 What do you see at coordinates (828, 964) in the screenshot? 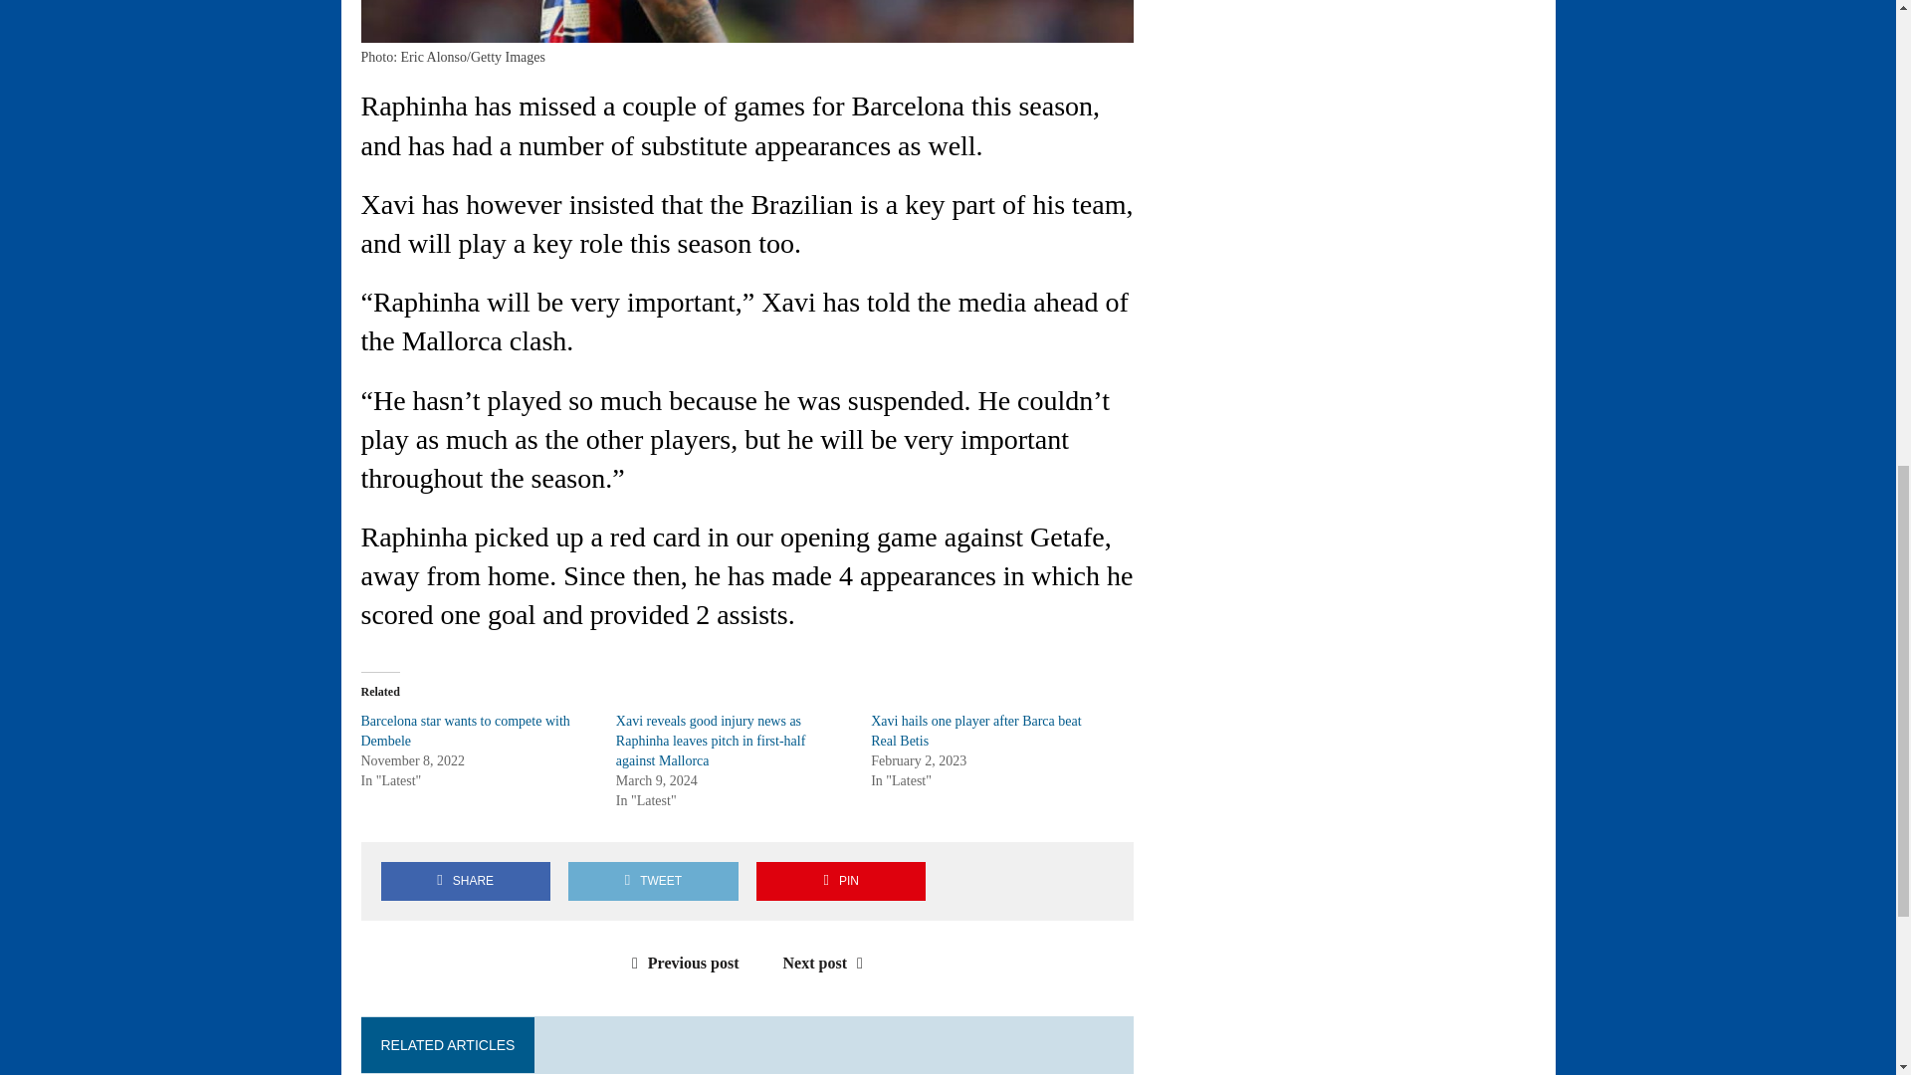
I see `Next post` at bounding box center [828, 964].